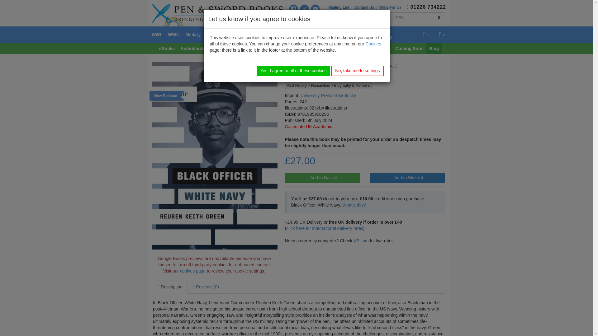  What do you see at coordinates (426, 35) in the screenshot?
I see `Your basket is empty` at bounding box center [426, 35].